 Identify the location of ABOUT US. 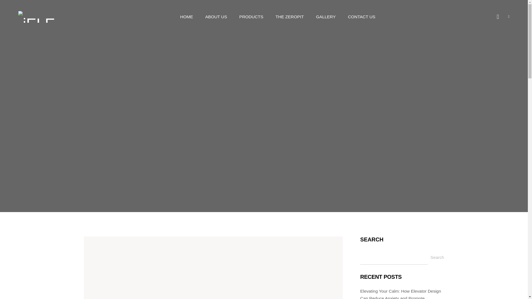
(216, 17).